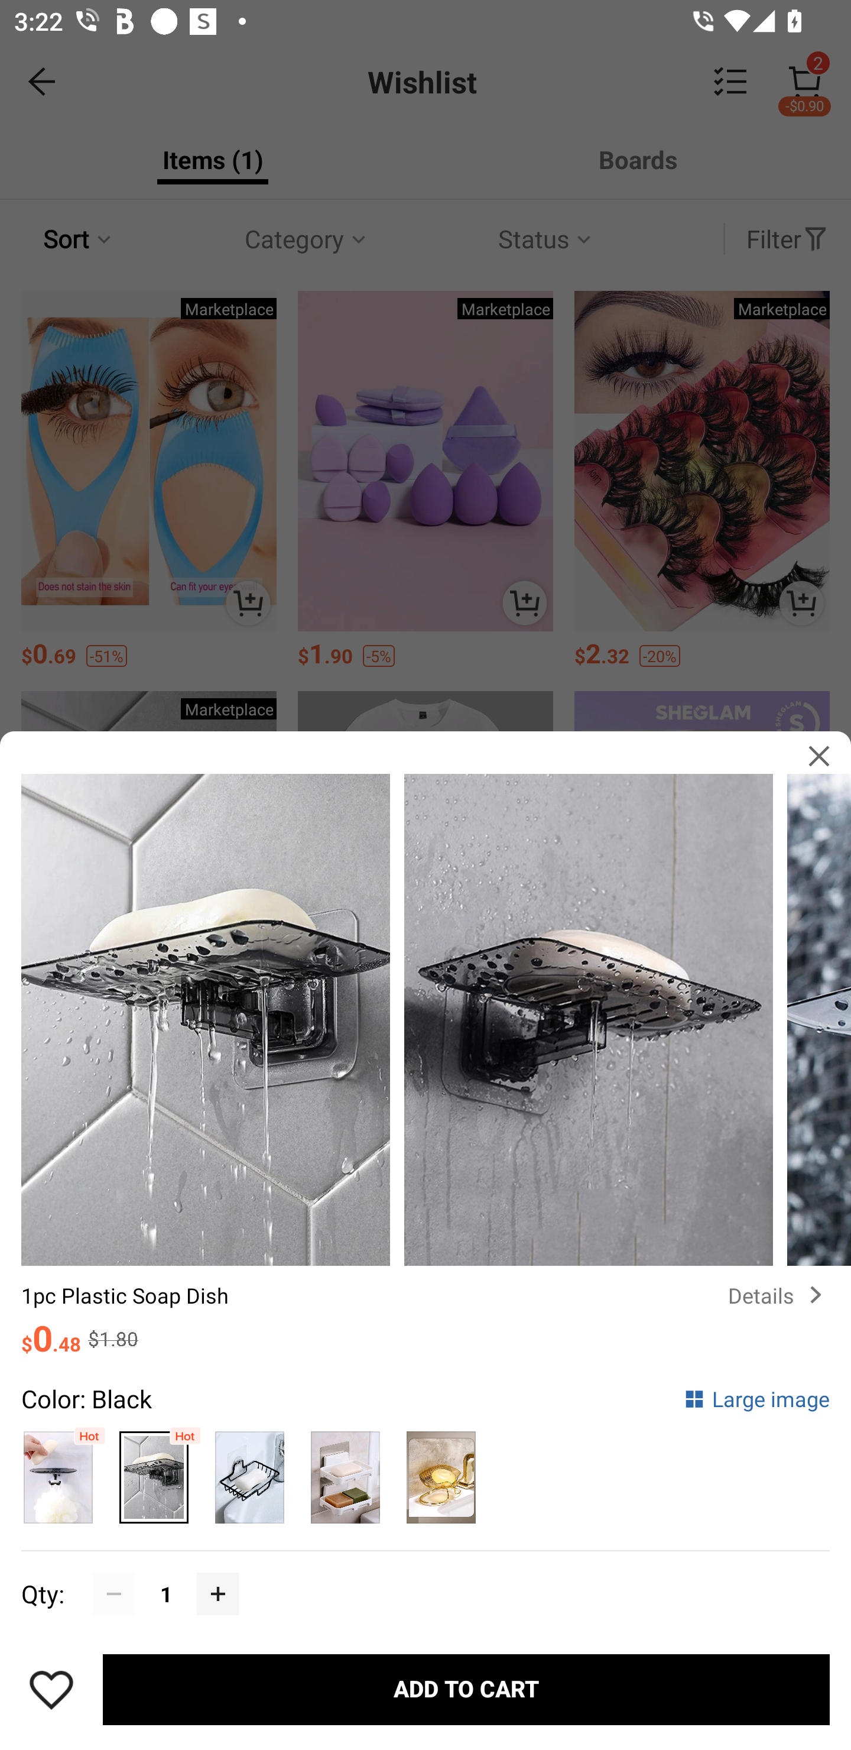 This screenshot has width=851, height=1750. I want to click on Black, so click(58, 1472).